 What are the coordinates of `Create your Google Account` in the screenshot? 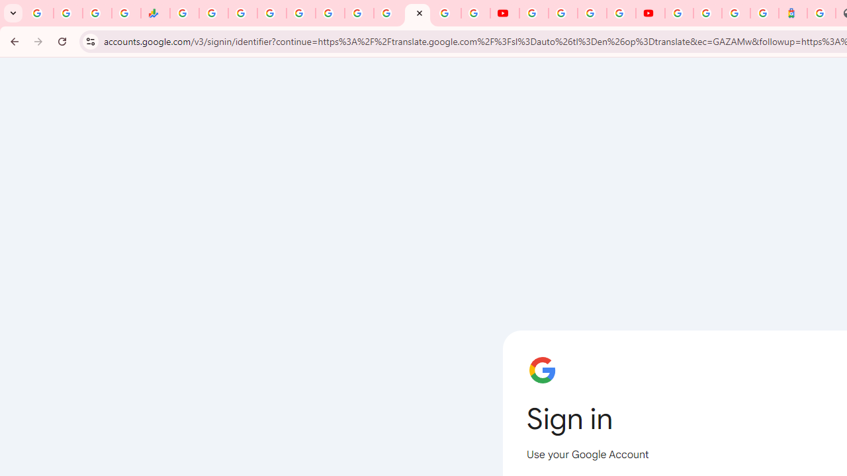 It's located at (592, 13).